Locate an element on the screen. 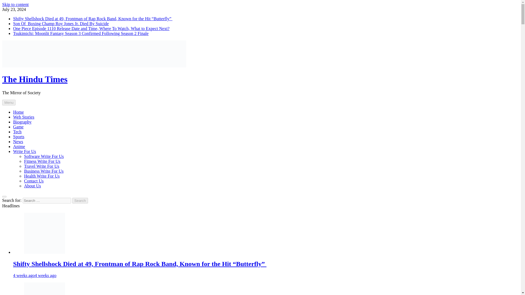 This screenshot has width=525, height=295. Web Stories is located at coordinates (24, 117).